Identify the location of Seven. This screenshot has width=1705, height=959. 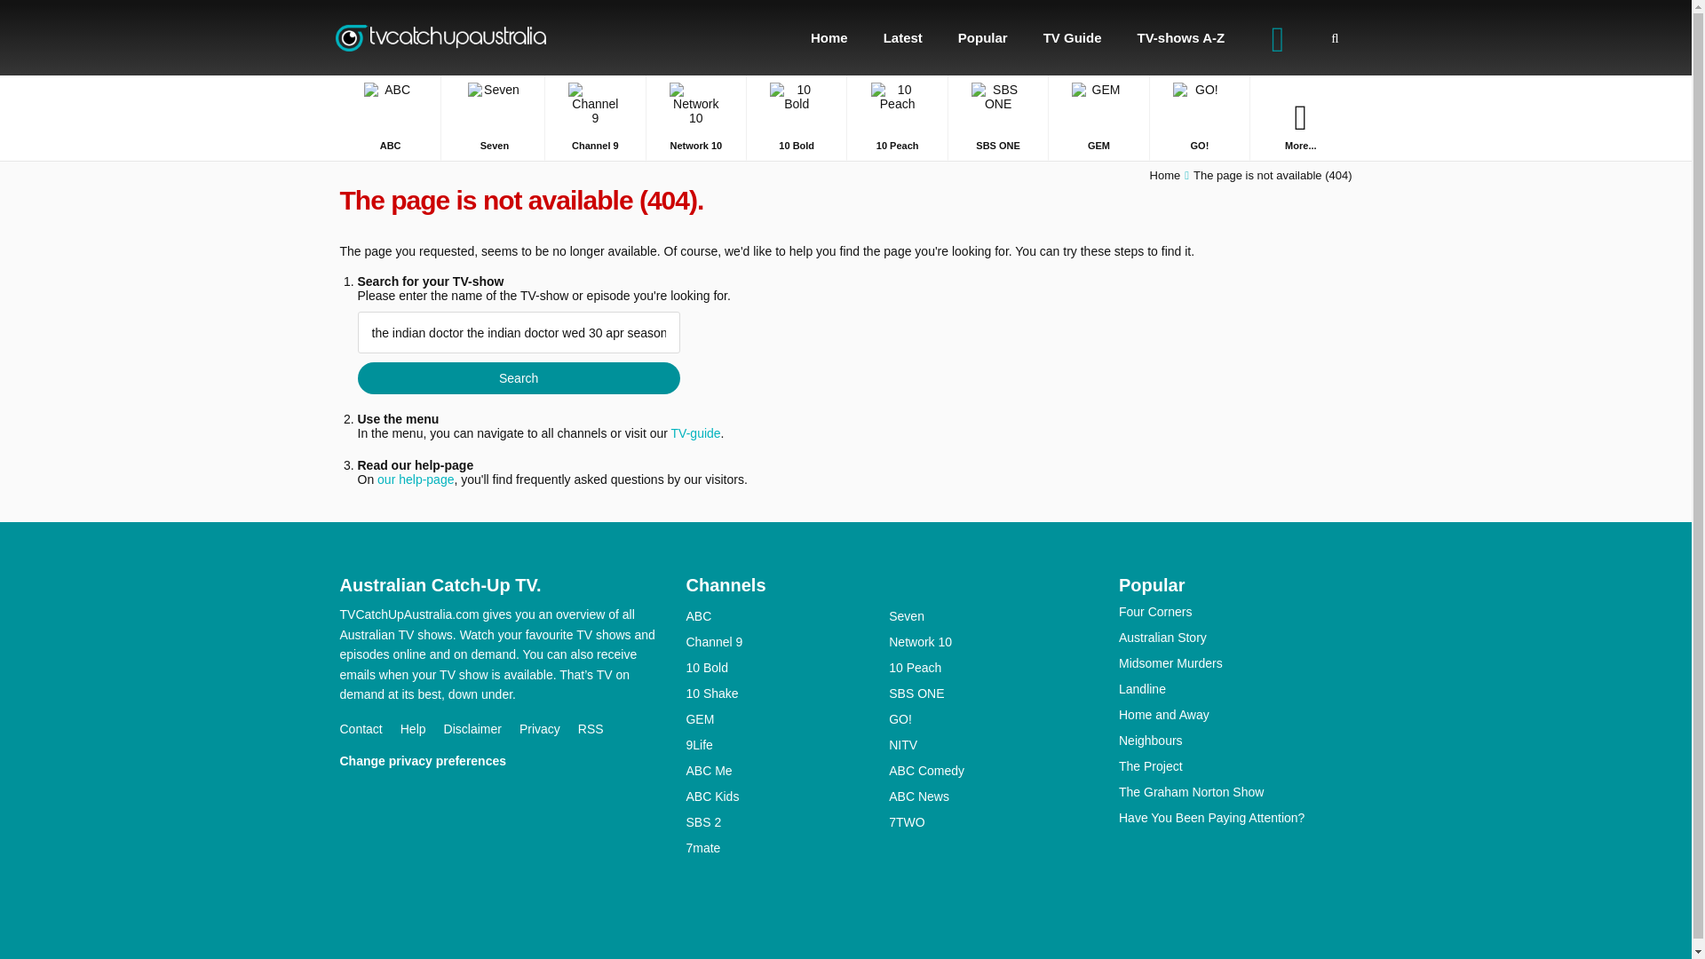
(494, 117).